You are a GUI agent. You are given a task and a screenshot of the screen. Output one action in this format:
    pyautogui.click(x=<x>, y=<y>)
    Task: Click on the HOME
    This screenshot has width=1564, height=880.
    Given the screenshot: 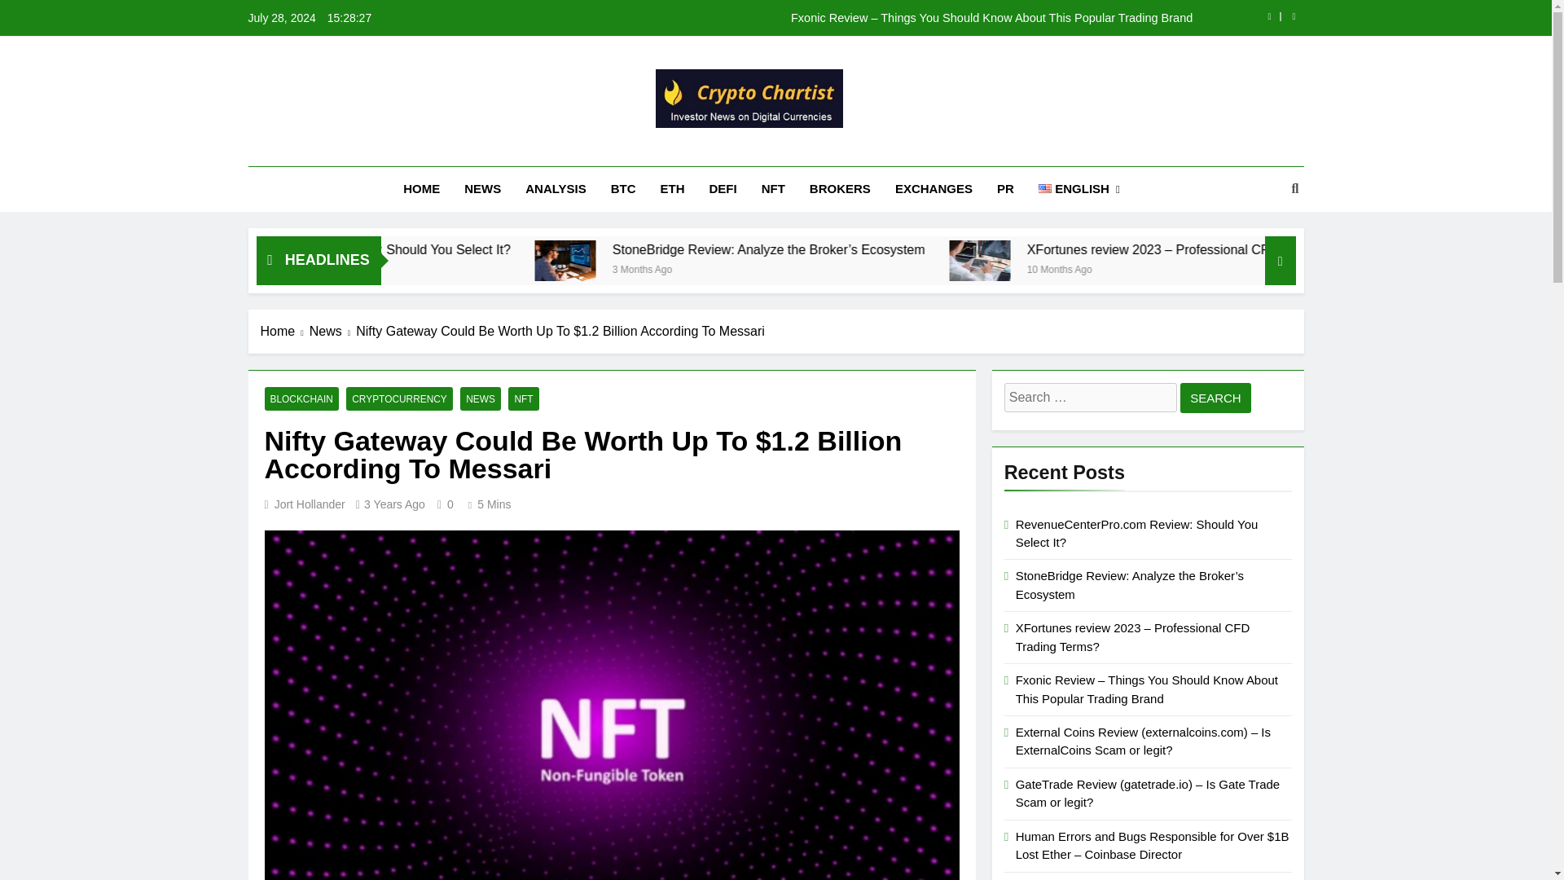 What is the action you would take?
    pyautogui.click(x=421, y=189)
    